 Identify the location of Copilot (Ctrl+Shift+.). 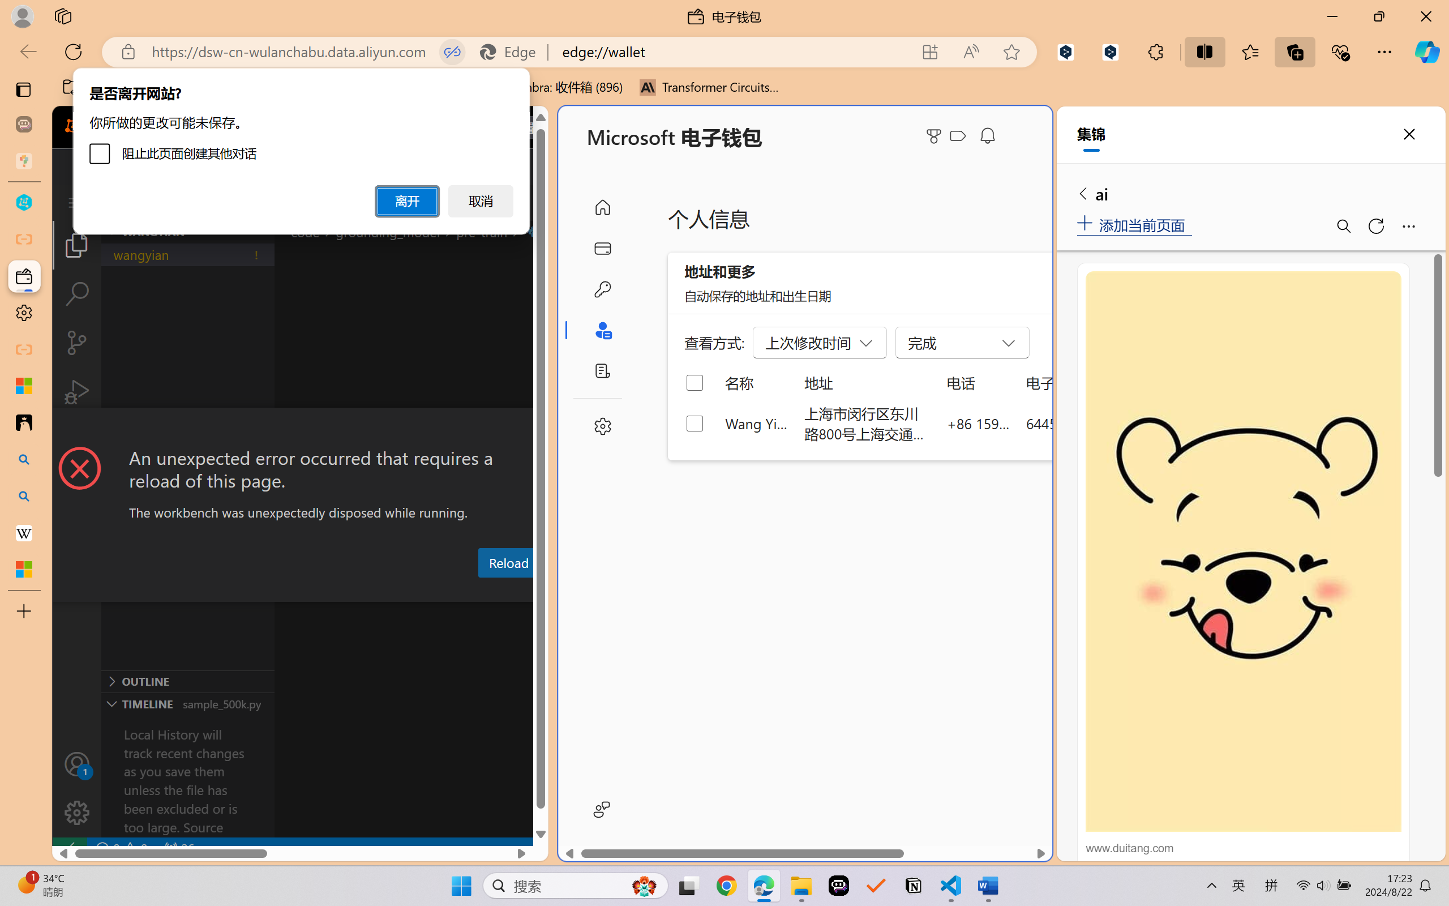
(1427, 52).